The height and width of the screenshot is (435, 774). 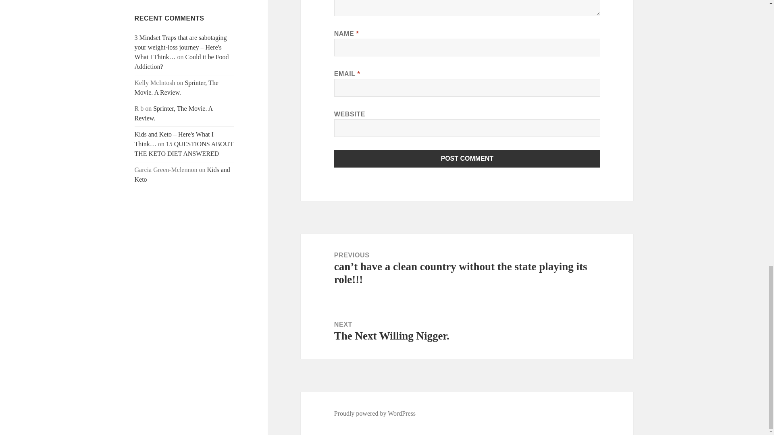 I want to click on Sprinter, The Movie. A Review., so click(x=174, y=114).